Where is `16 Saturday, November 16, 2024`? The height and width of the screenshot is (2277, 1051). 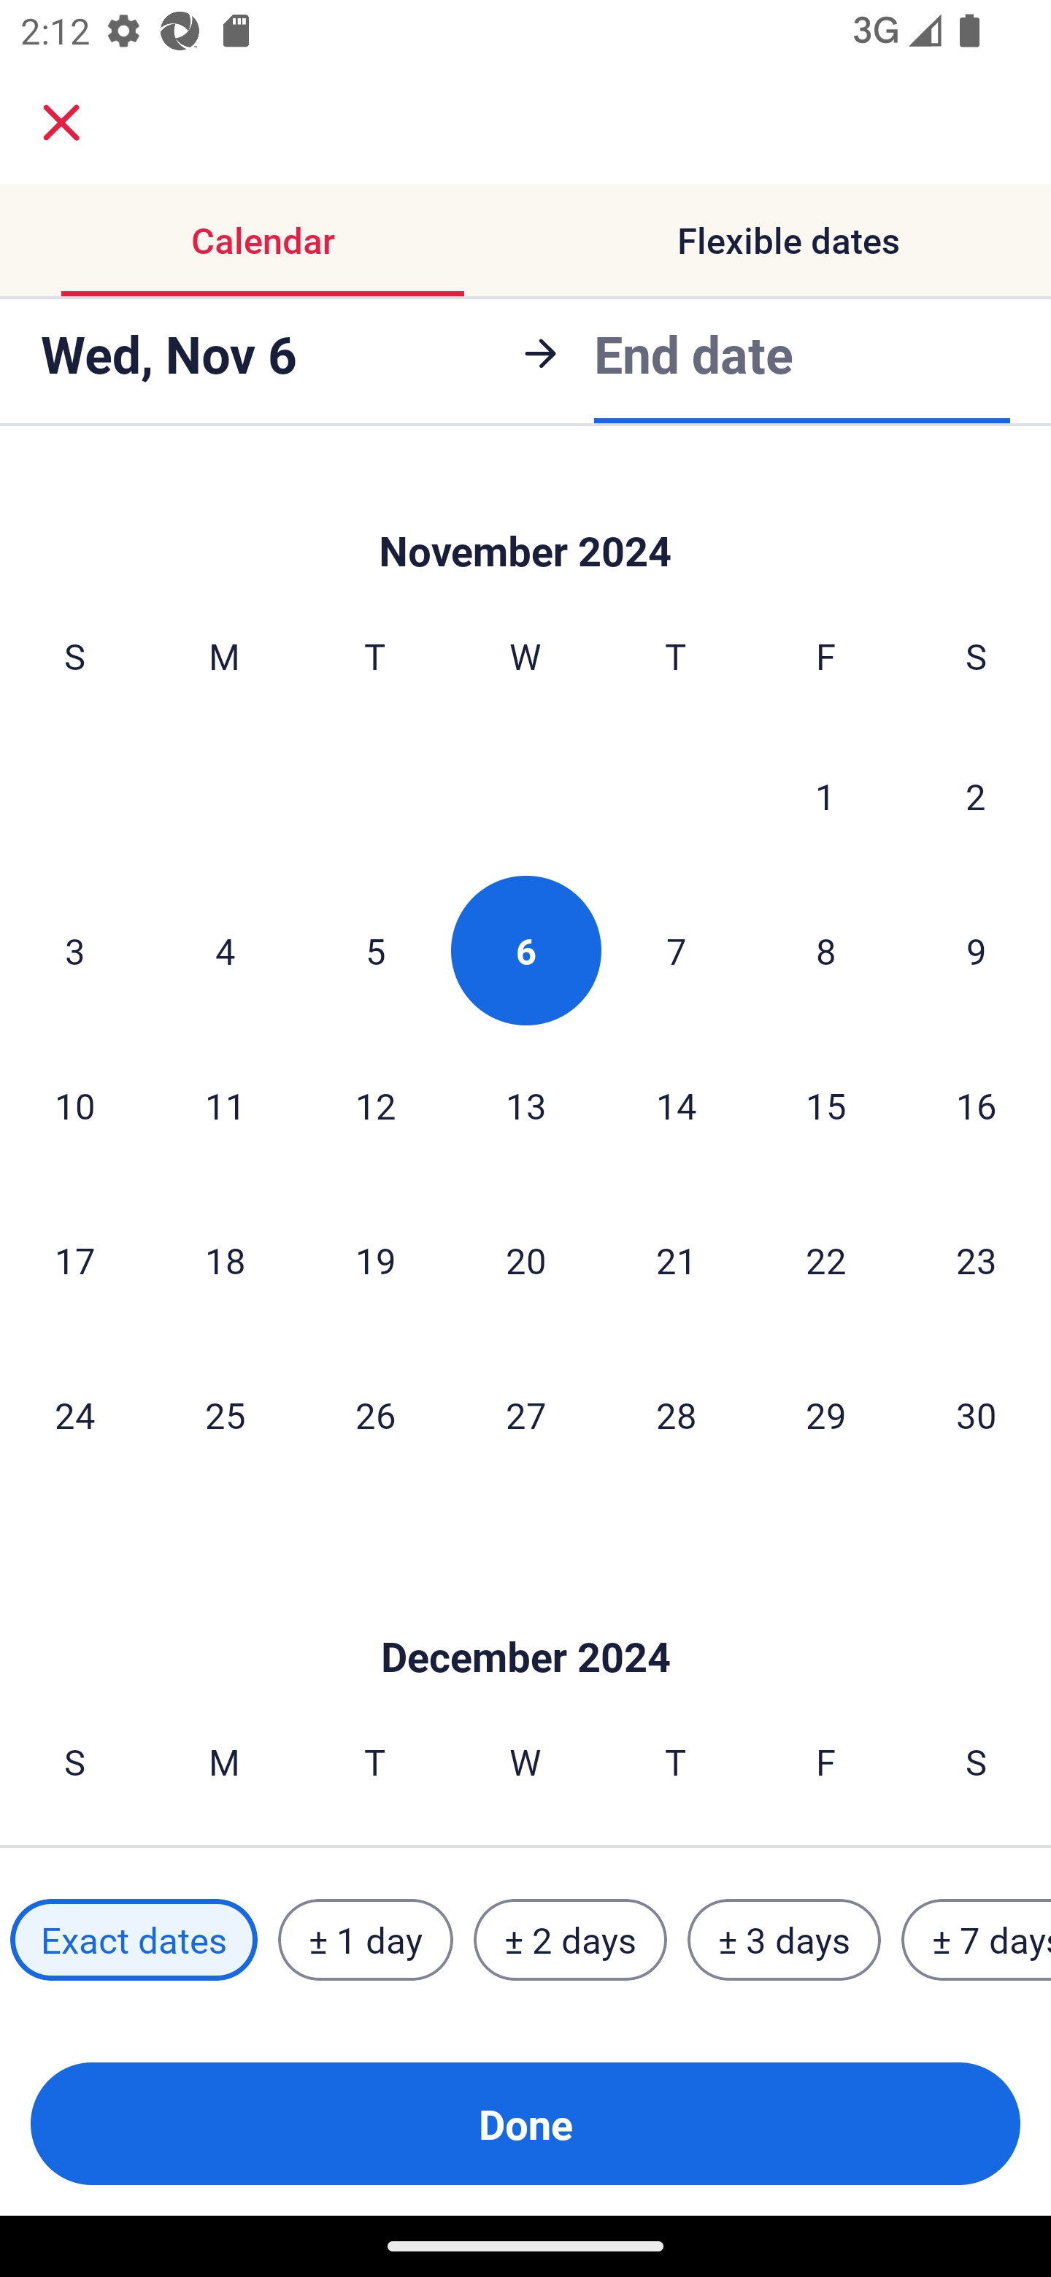
16 Saturday, November 16, 2024 is located at coordinates (977, 1105).